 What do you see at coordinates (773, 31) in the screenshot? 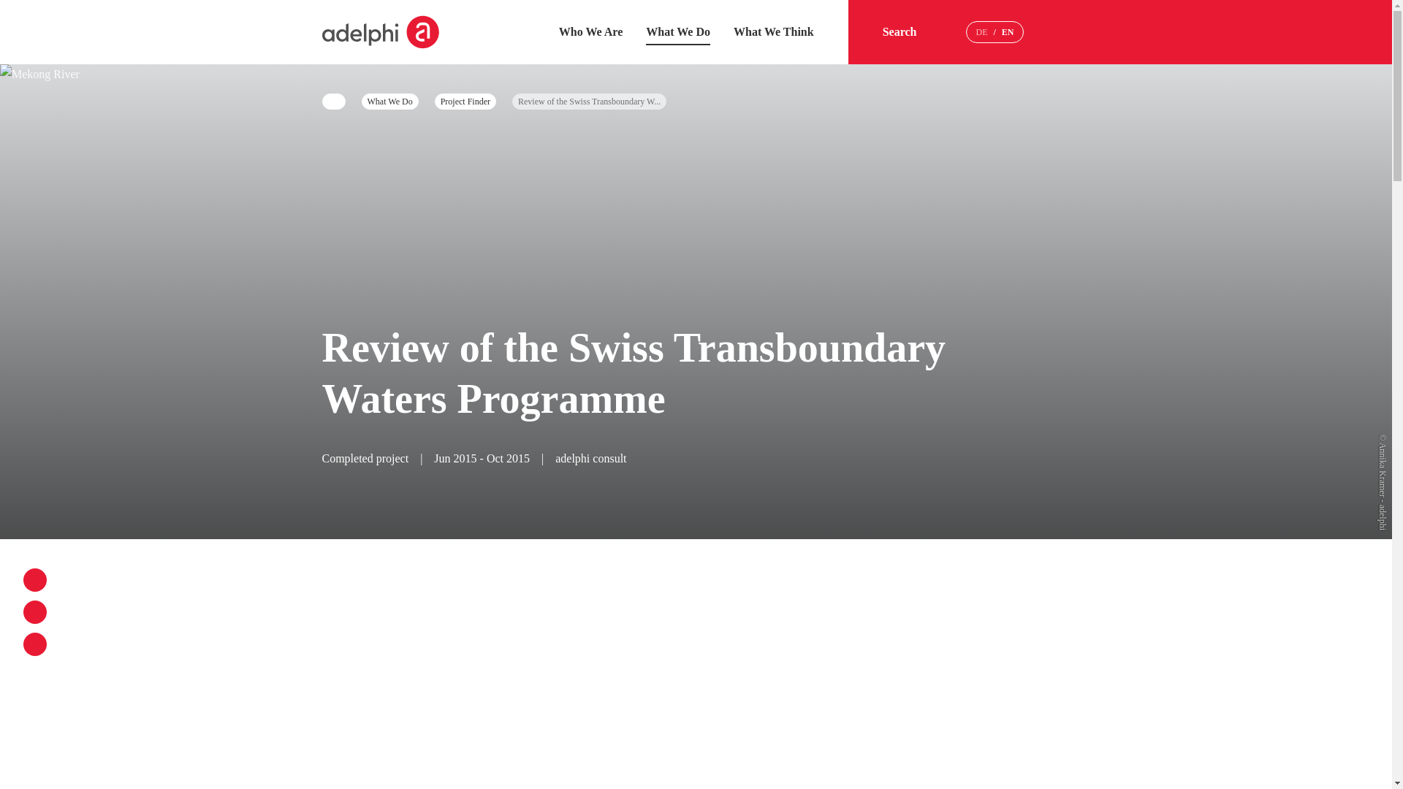
I see `What We Think` at bounding box center [773, 31].